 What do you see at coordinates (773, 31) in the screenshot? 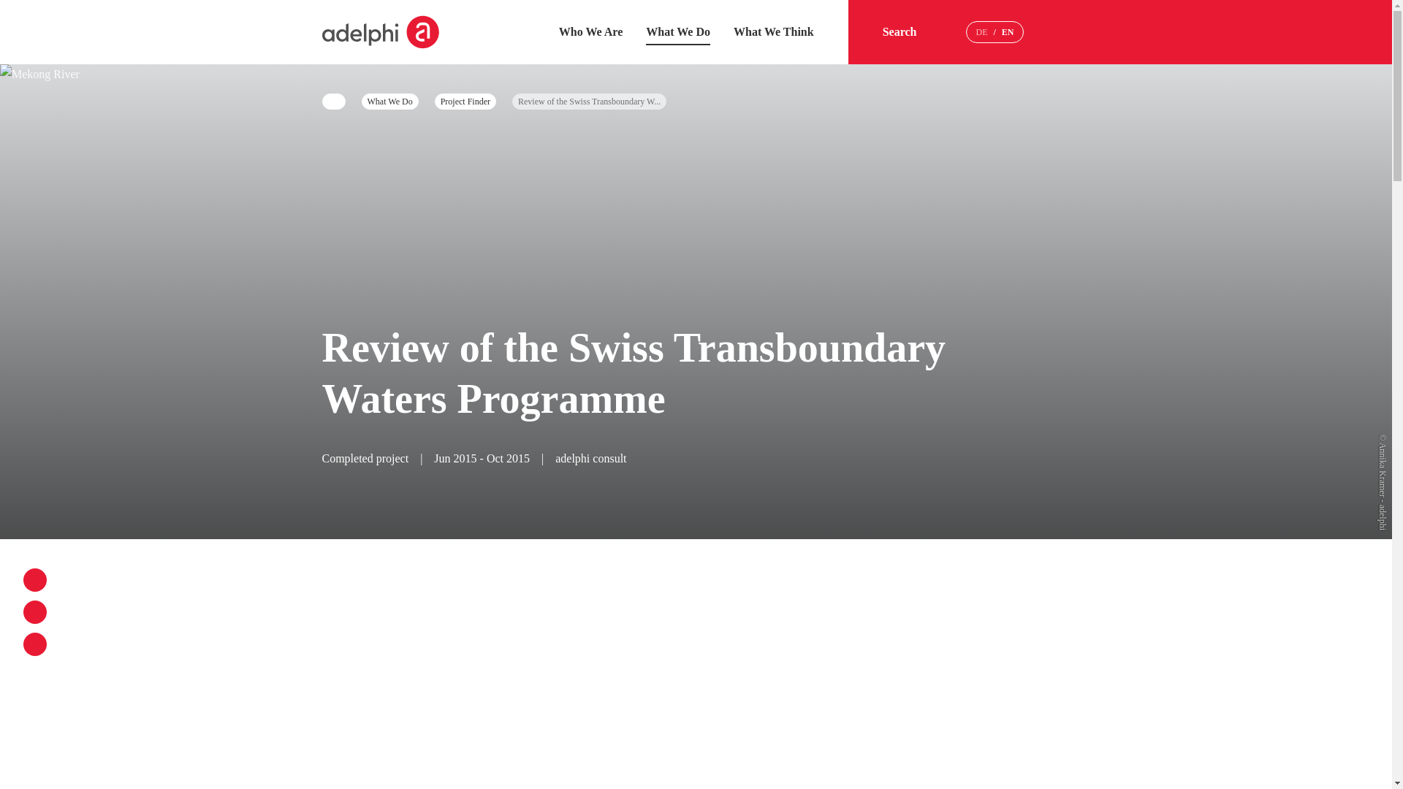
I see `What We Think` at bounding box center [773, 31].